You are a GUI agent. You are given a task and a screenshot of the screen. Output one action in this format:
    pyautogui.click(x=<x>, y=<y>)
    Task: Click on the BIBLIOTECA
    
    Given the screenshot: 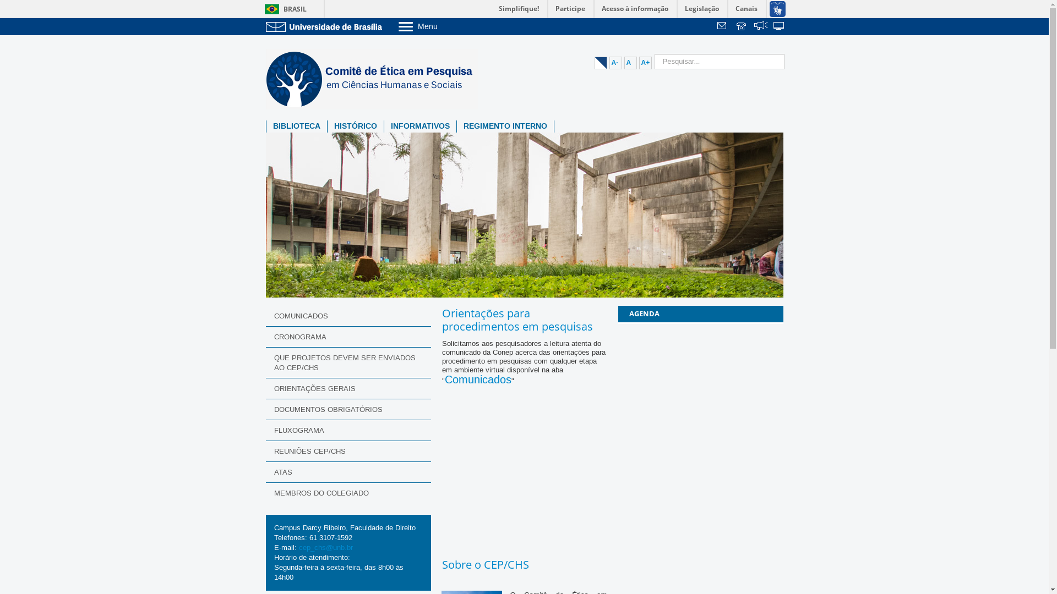 What is the action you would take?
    pyautogui.click(x=297, y=127)
    